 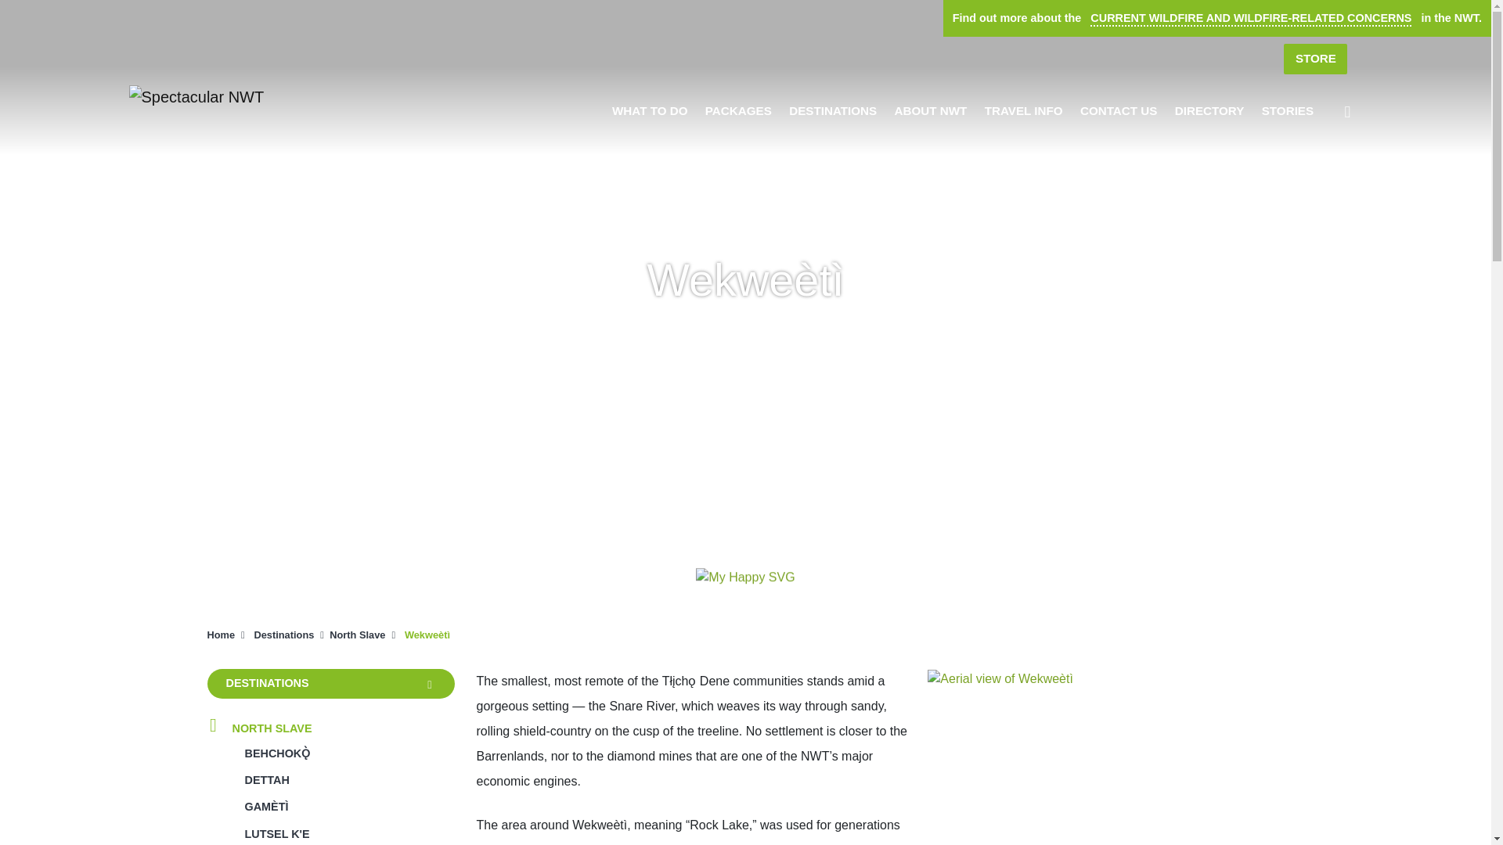 I want to click on DESTINATIONS, so click(x=833, y=111).